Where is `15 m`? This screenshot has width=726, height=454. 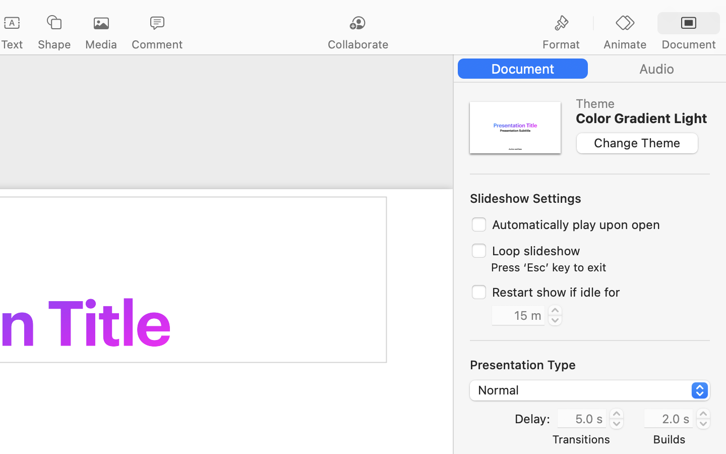
15 m is located at coordinates (518, 315).